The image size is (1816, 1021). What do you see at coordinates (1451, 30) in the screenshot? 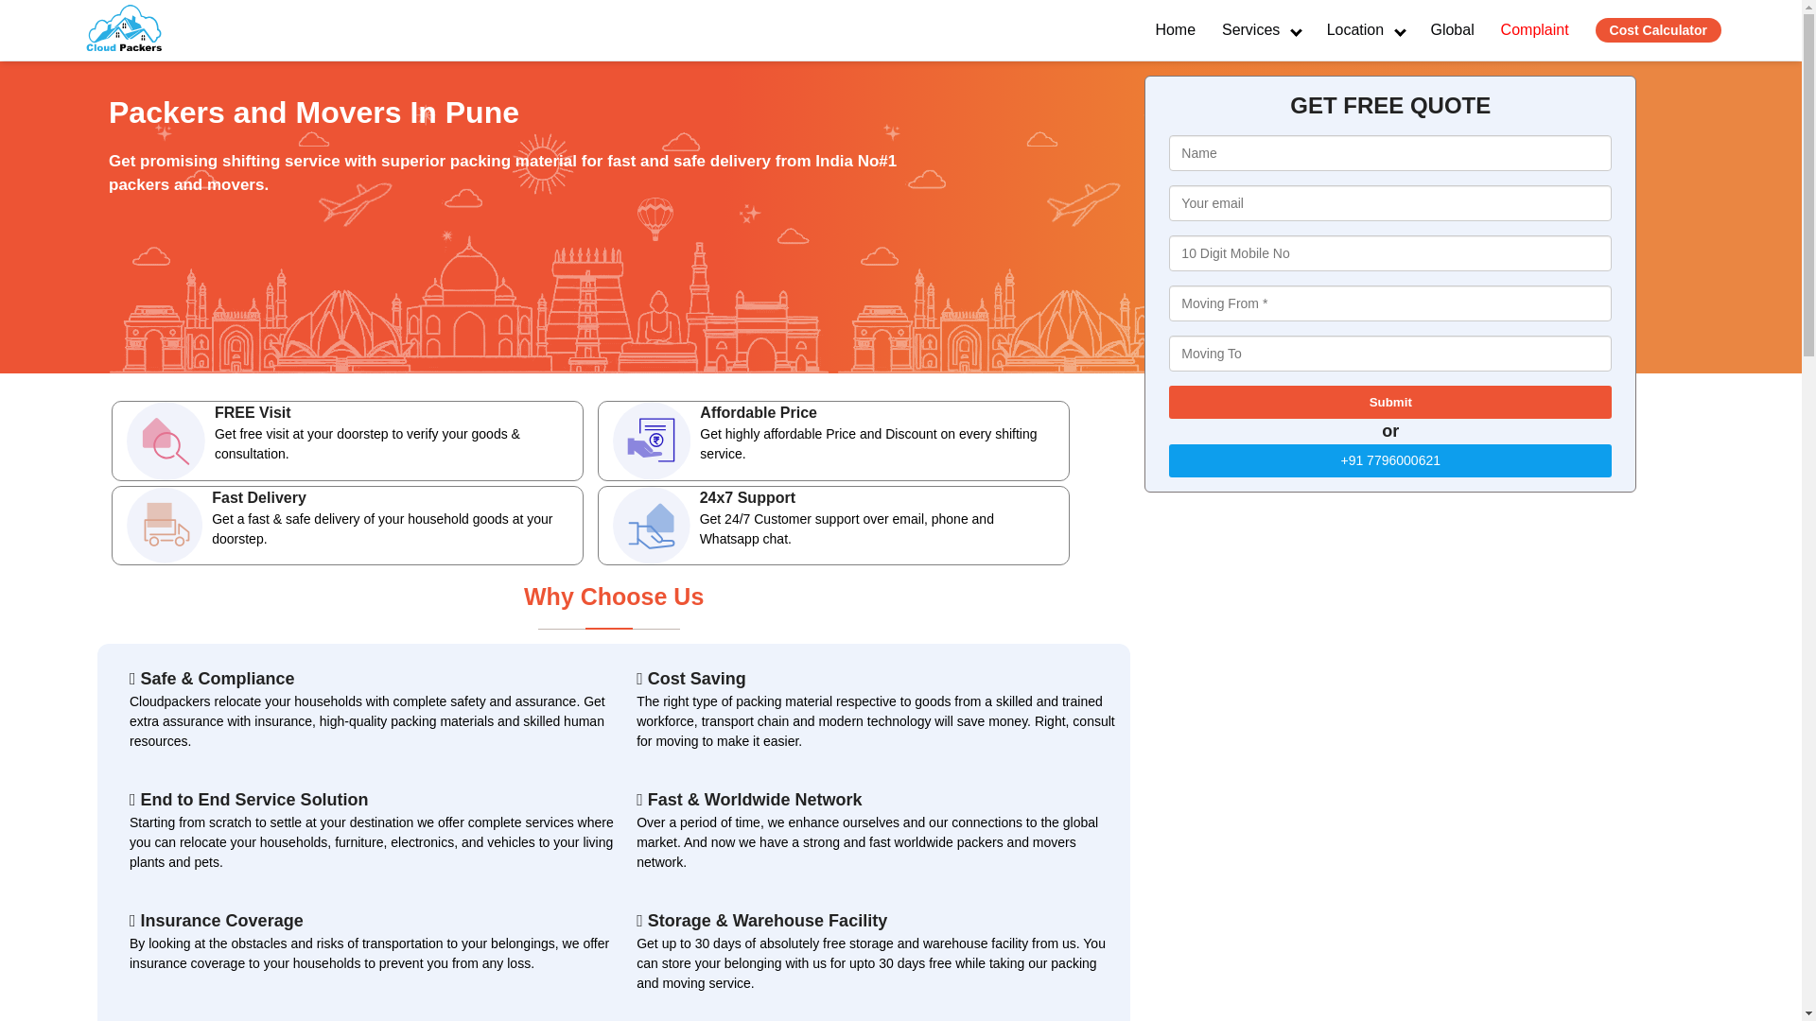
I see `Global` at bounding box center [1451, 30].